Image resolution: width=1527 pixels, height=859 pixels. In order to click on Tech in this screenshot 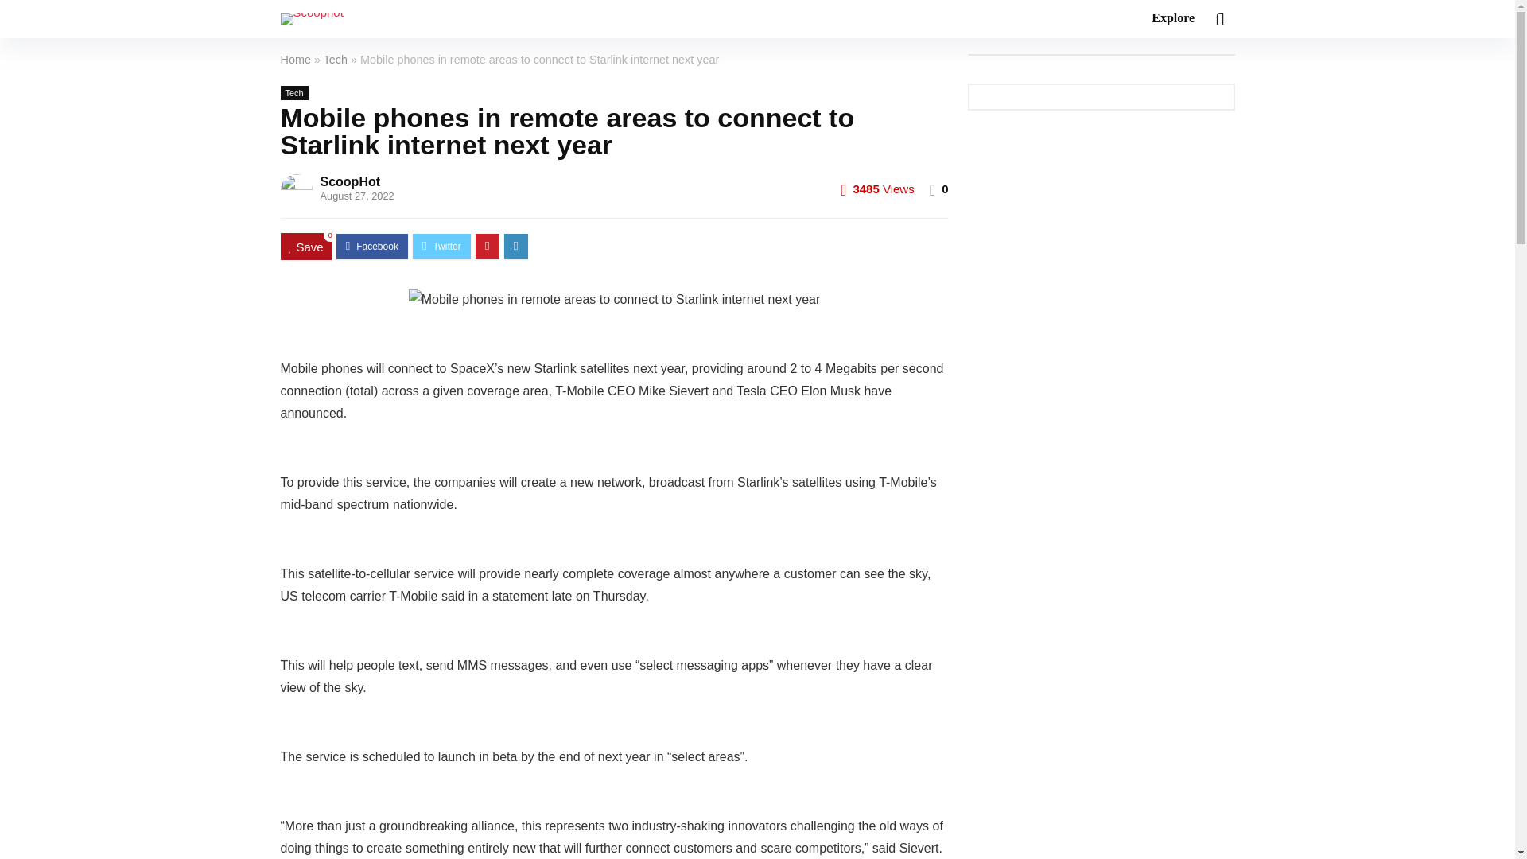, I will do `click(293, 93)`.